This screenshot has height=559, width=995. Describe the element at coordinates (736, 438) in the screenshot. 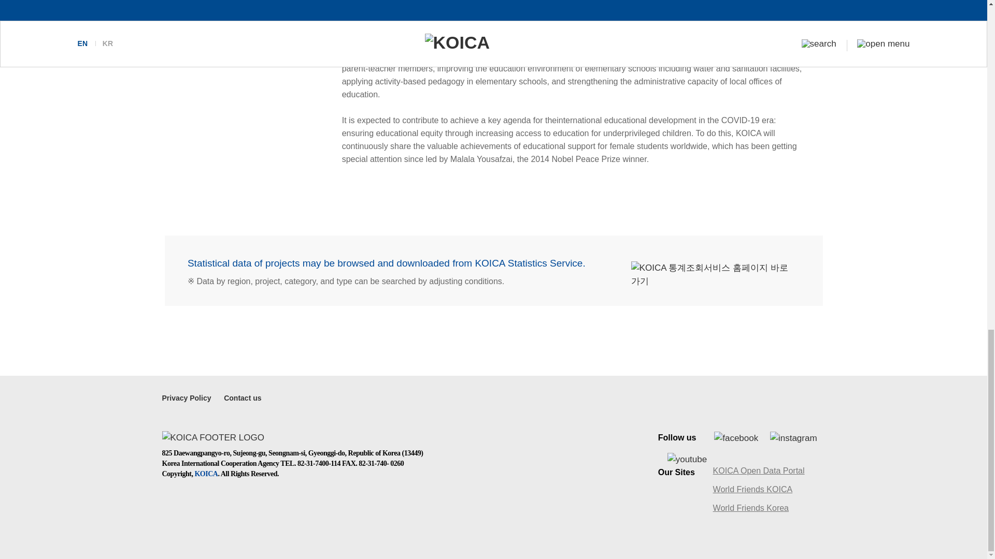

I see `new window` at that location.